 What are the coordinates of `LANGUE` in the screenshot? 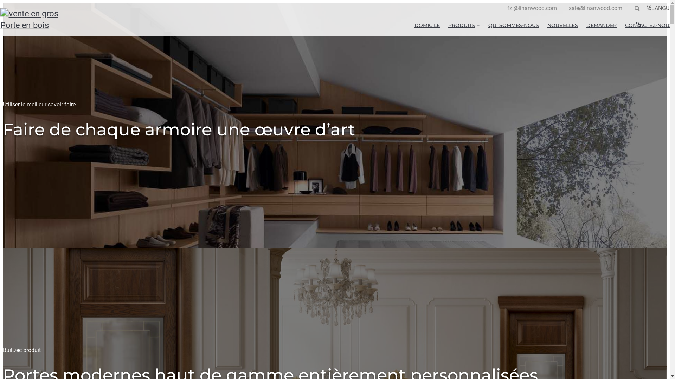 It's located at (637, 26).